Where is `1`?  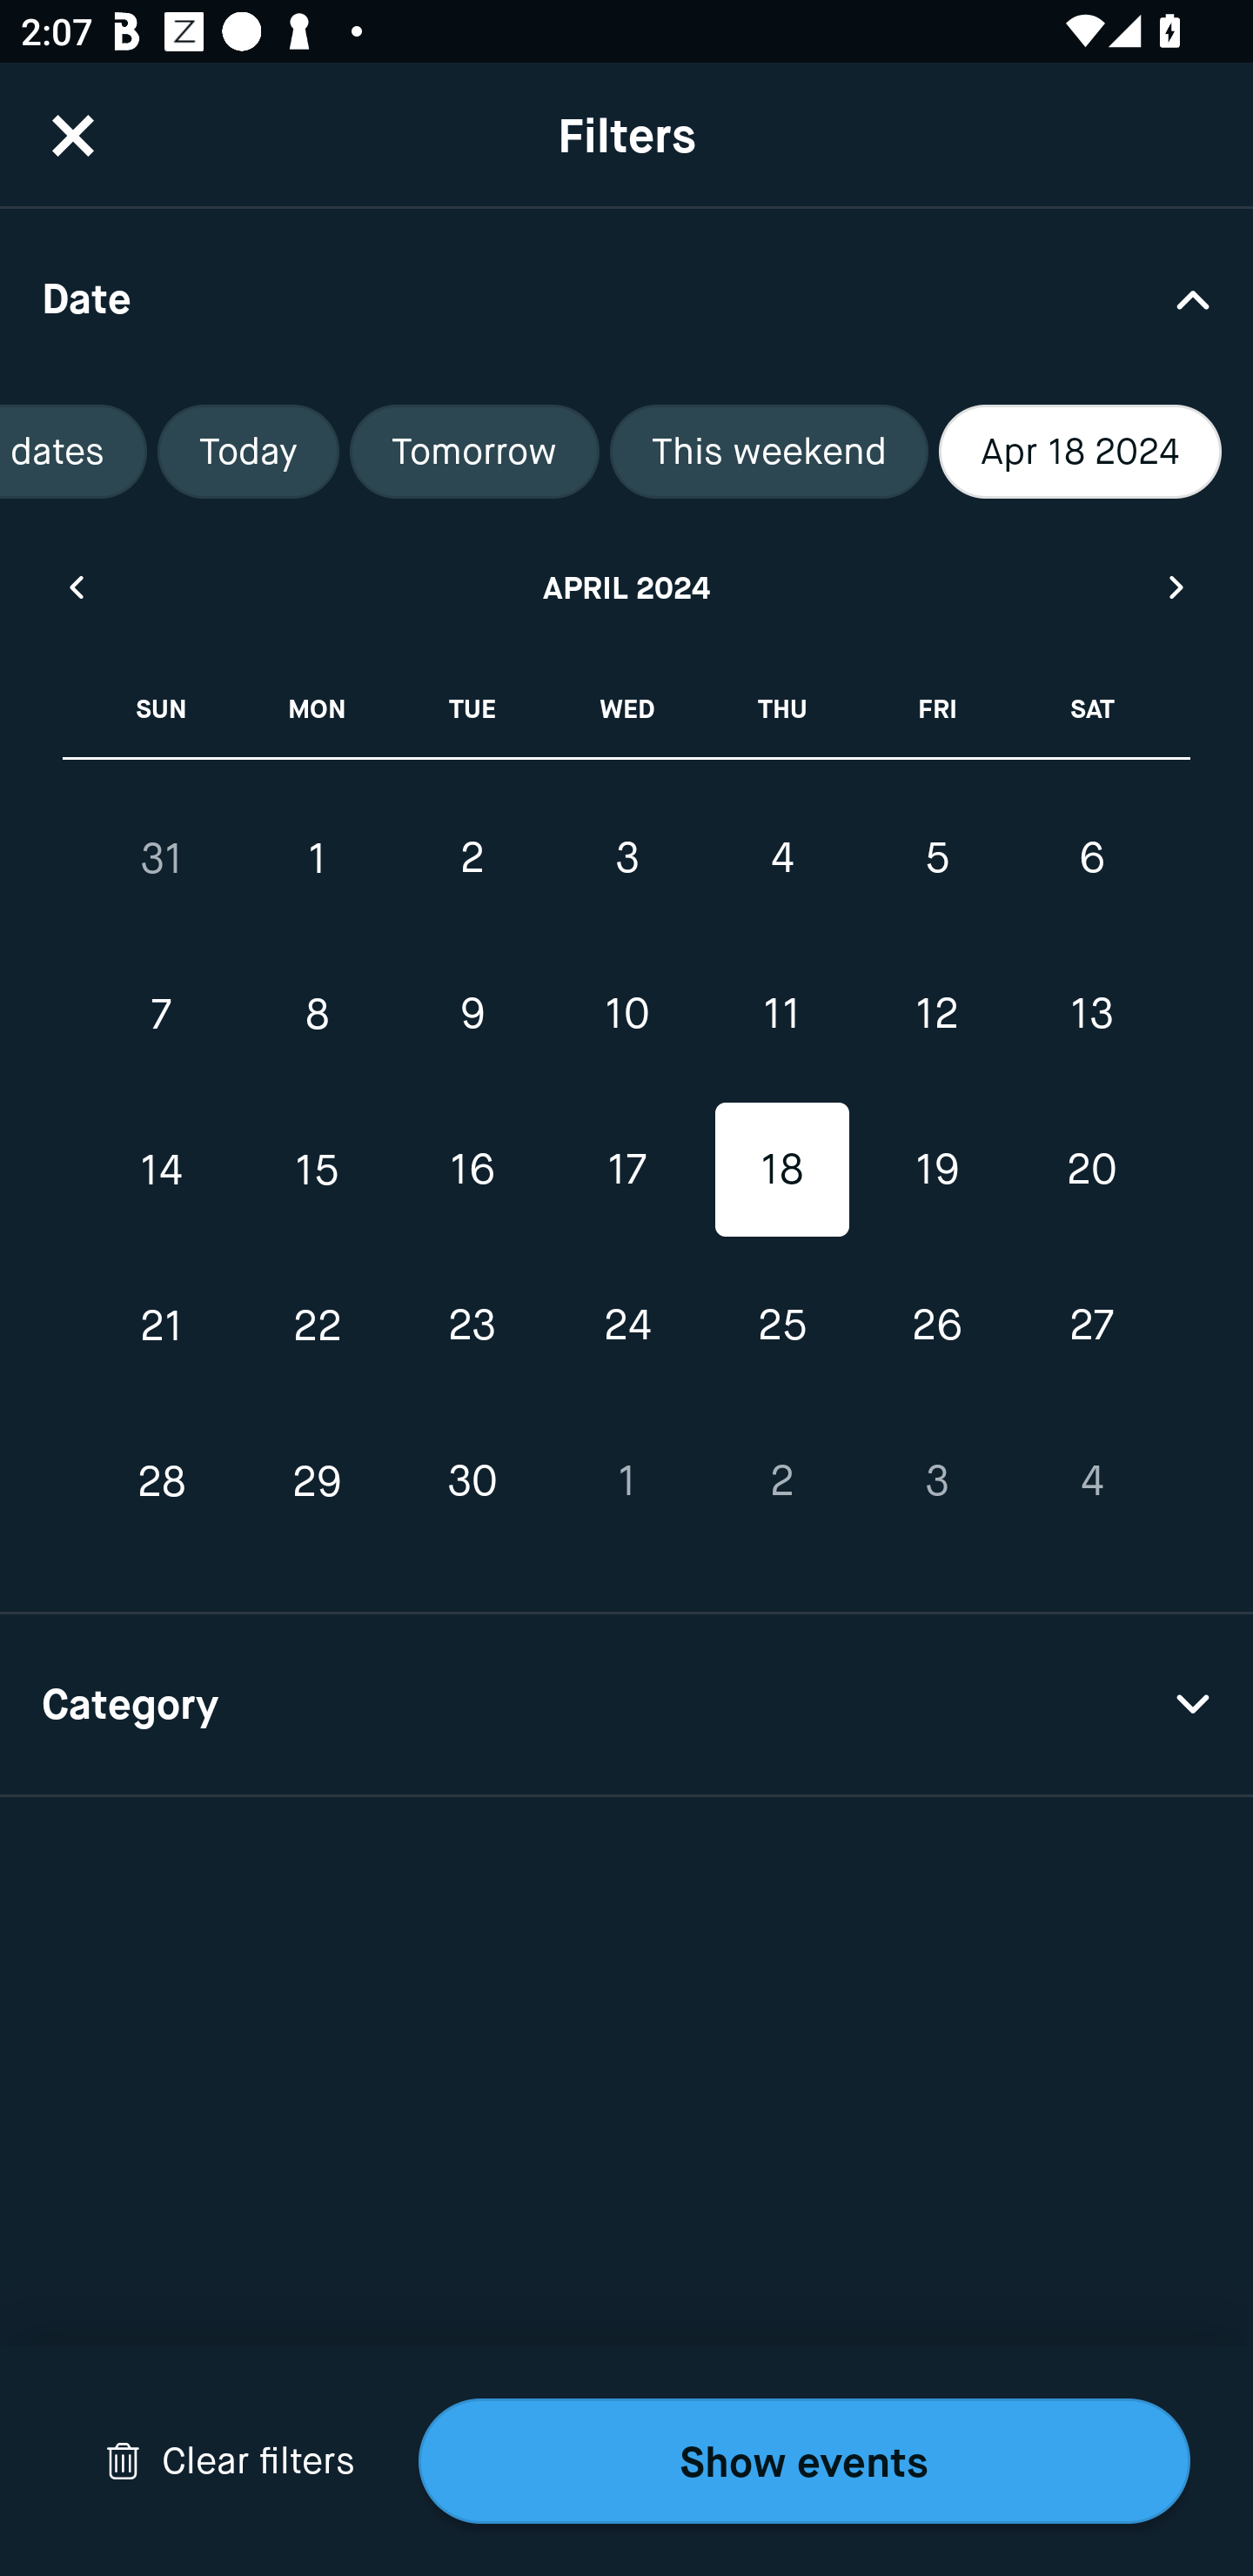 1 is located at coordinates (626, 1481).